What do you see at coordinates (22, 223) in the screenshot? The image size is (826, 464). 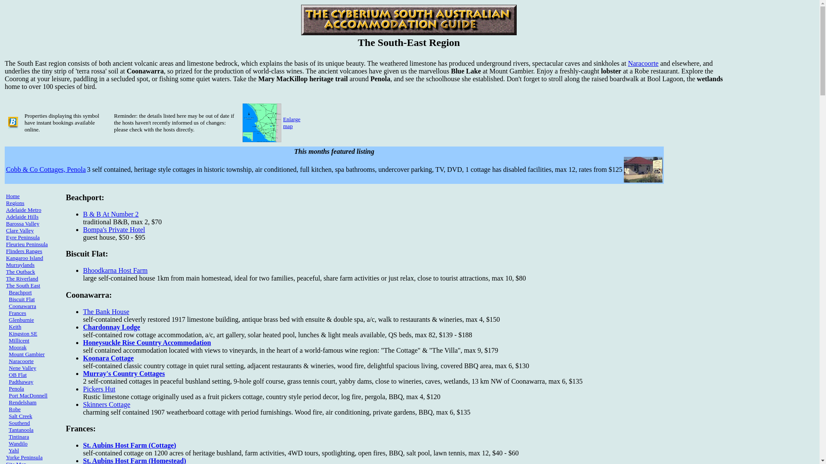 I see `Barossa Valley` at bounding box center [22, 223].